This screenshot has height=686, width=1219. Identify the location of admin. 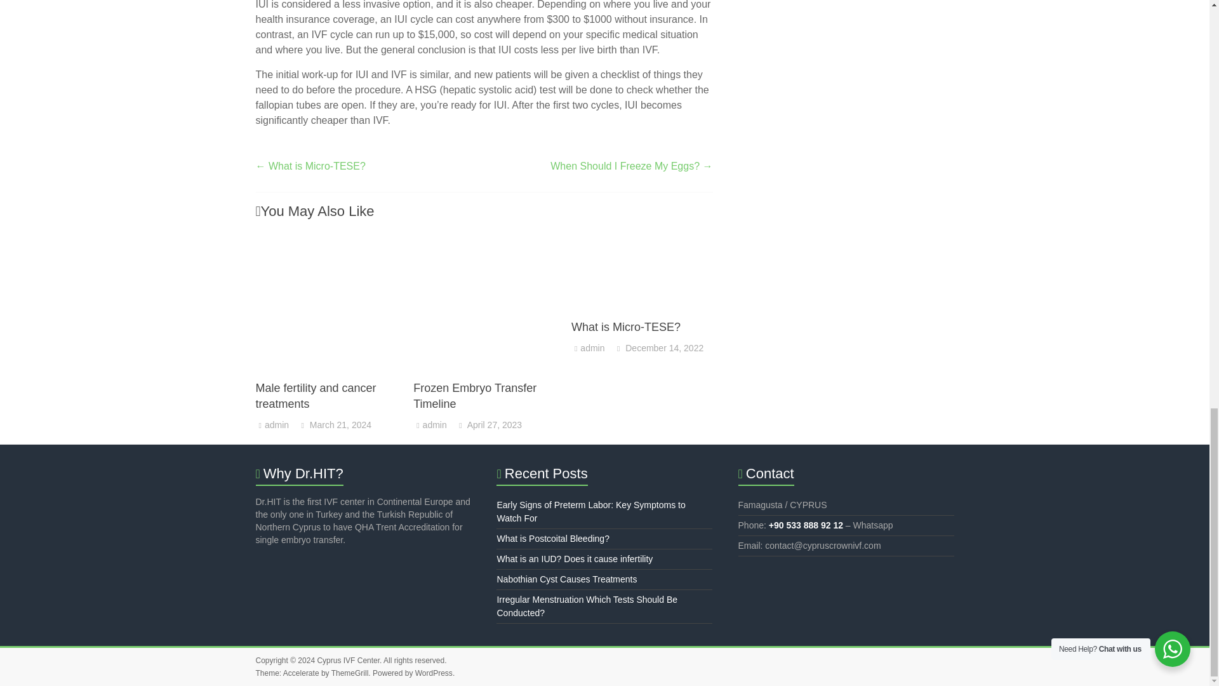
(277, 424).